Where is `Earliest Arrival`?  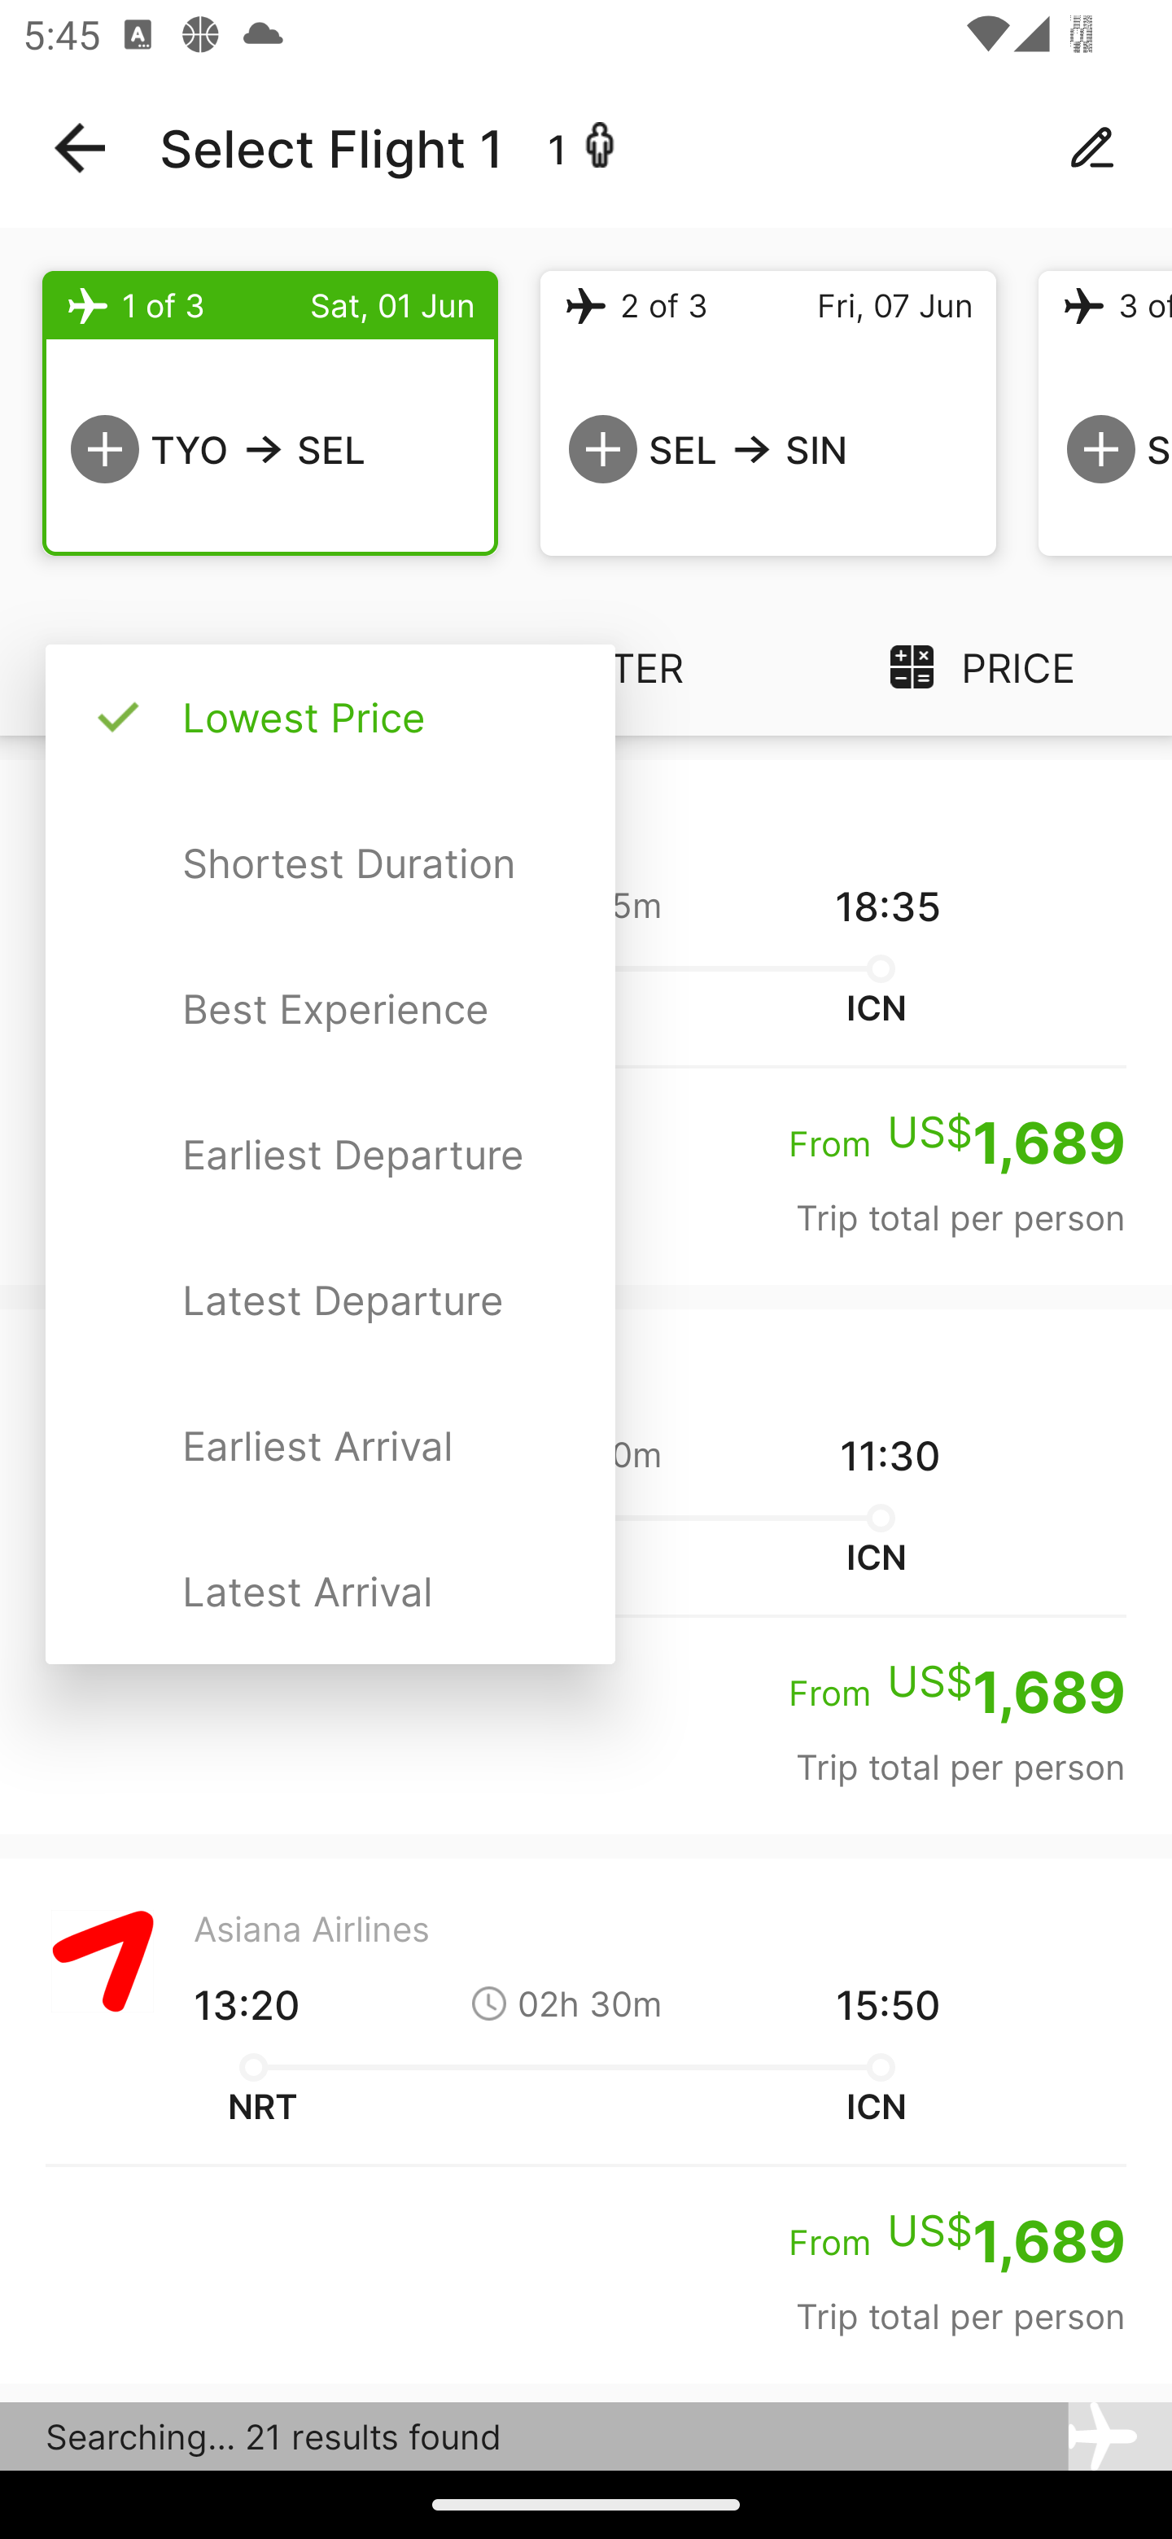
Earliest Arrival is located at coordinates (330, 1445).